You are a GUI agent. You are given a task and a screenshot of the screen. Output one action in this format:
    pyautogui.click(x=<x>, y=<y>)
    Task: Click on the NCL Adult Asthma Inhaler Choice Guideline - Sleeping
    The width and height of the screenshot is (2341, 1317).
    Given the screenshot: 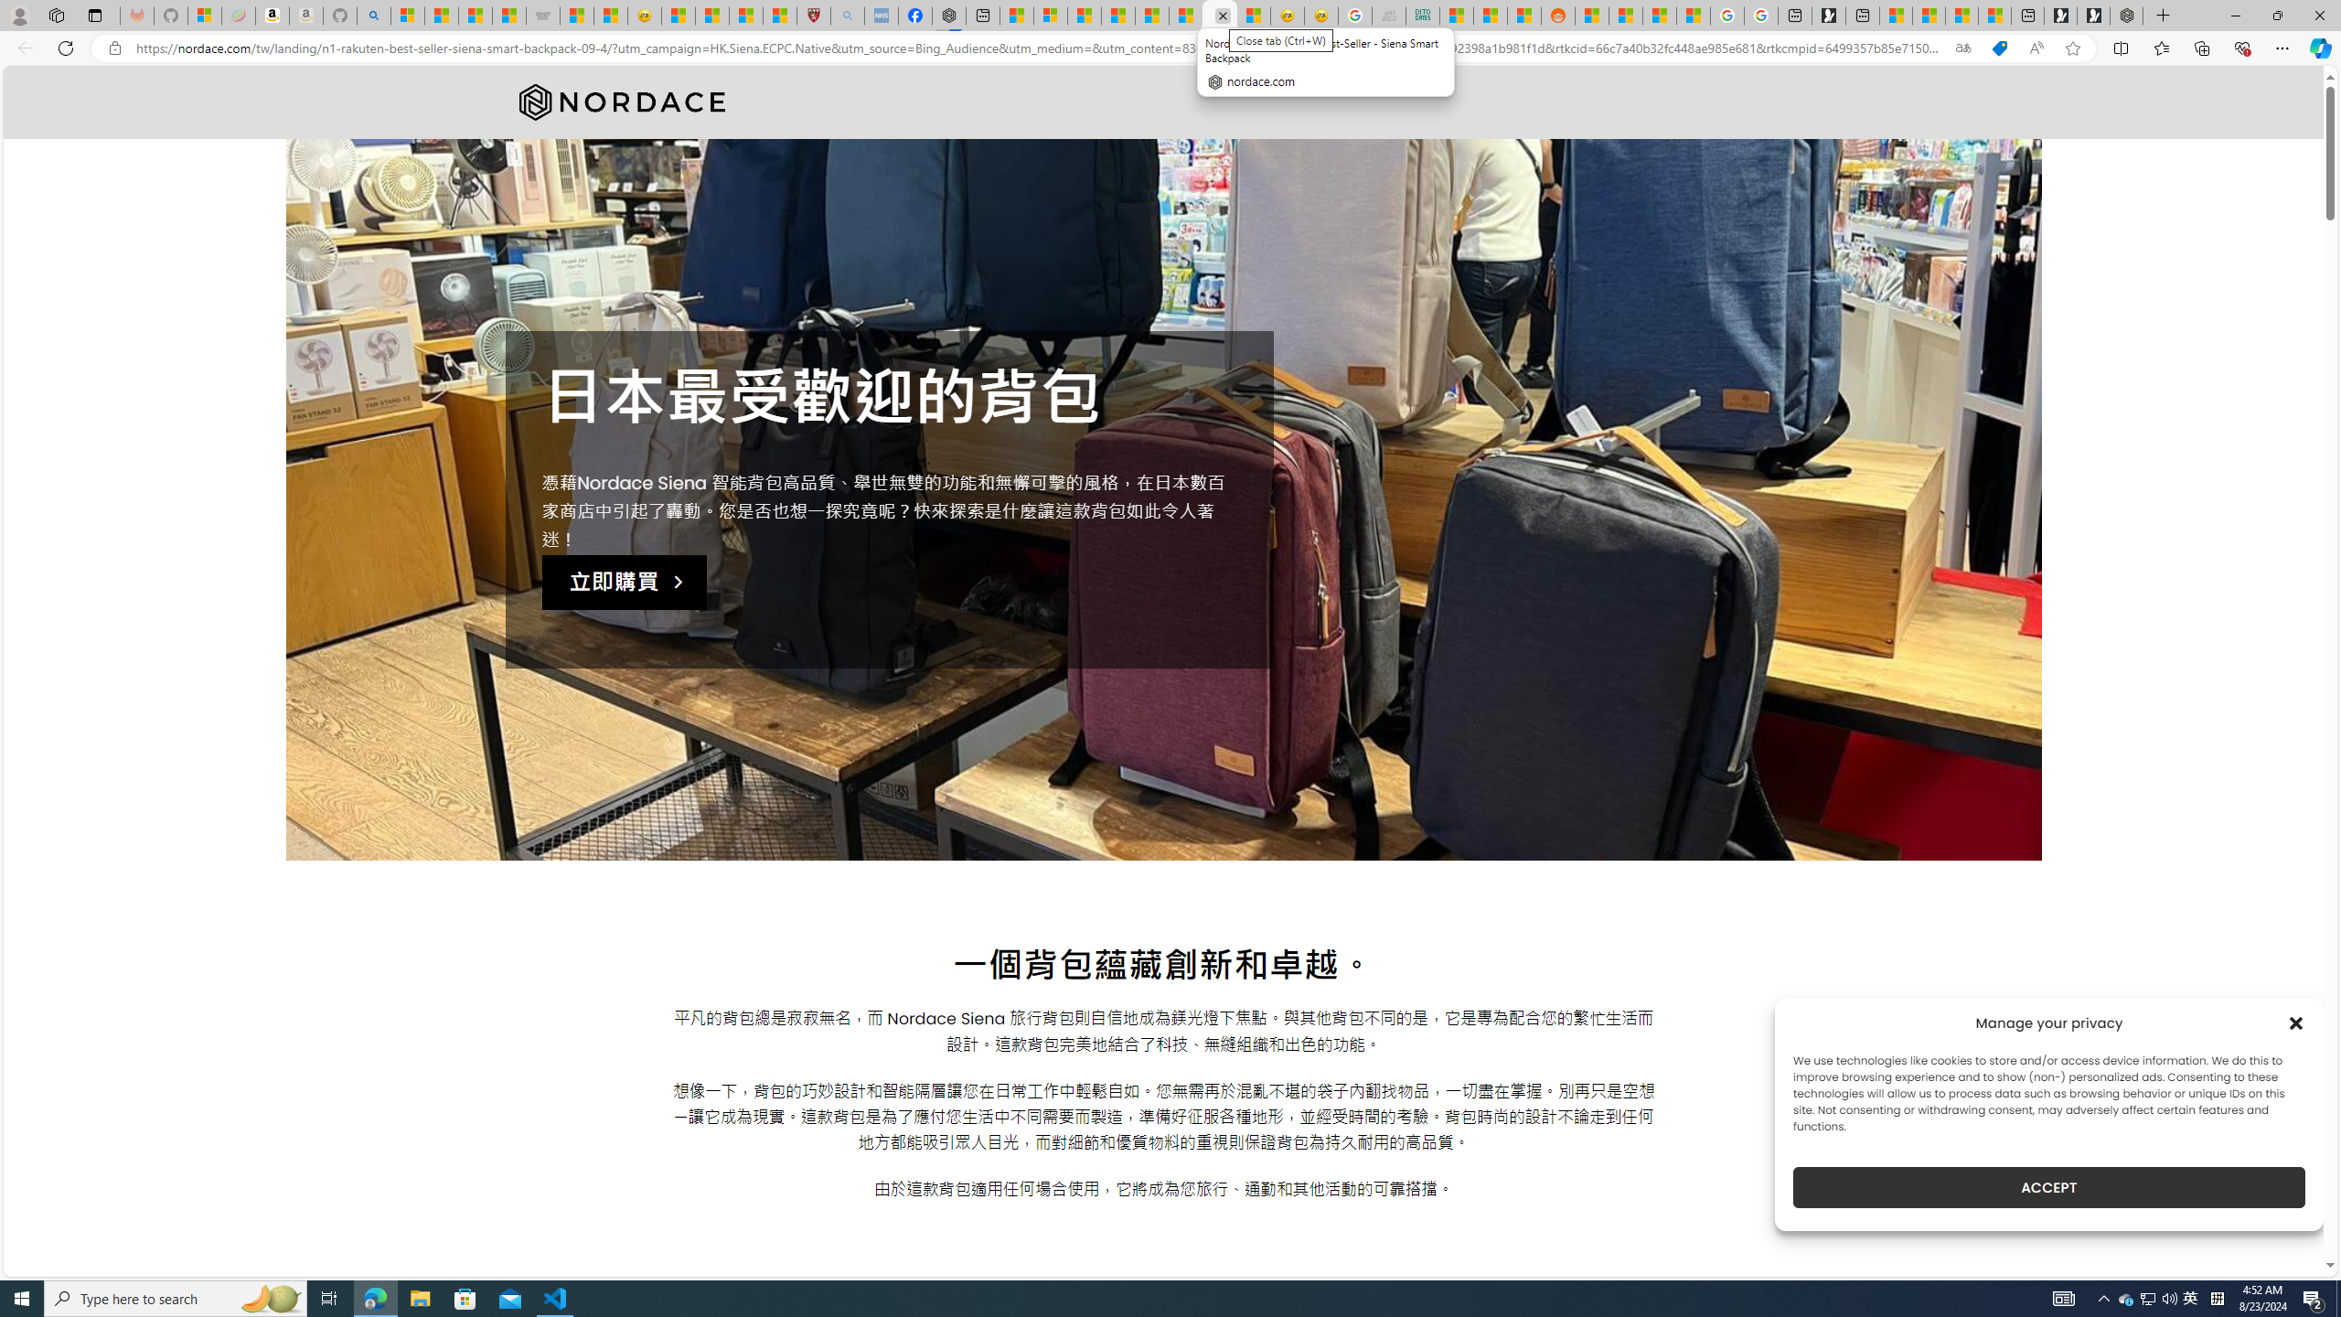 What is the action you would take?
    pyautogui.click(x=881, y=16)
    